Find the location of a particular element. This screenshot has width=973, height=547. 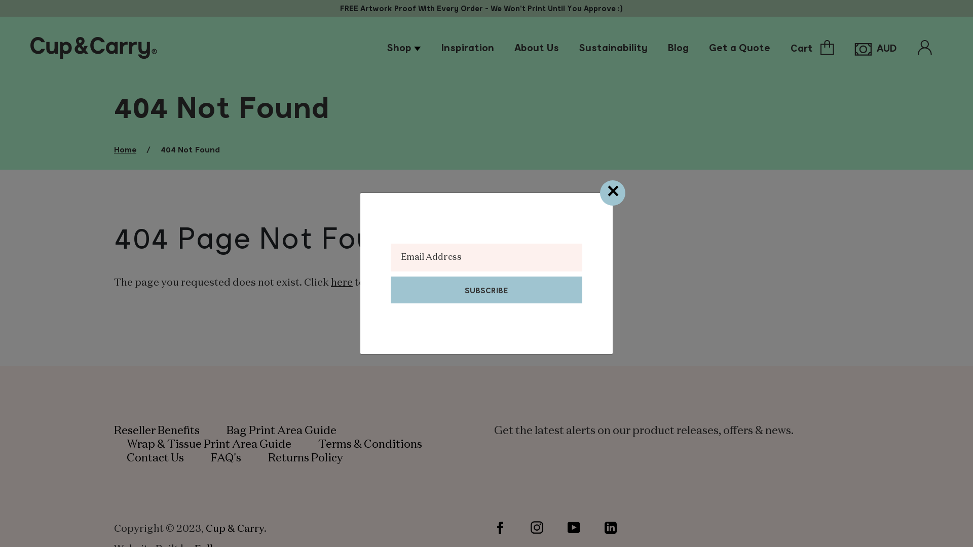

here is located at coordinates (342, 283).